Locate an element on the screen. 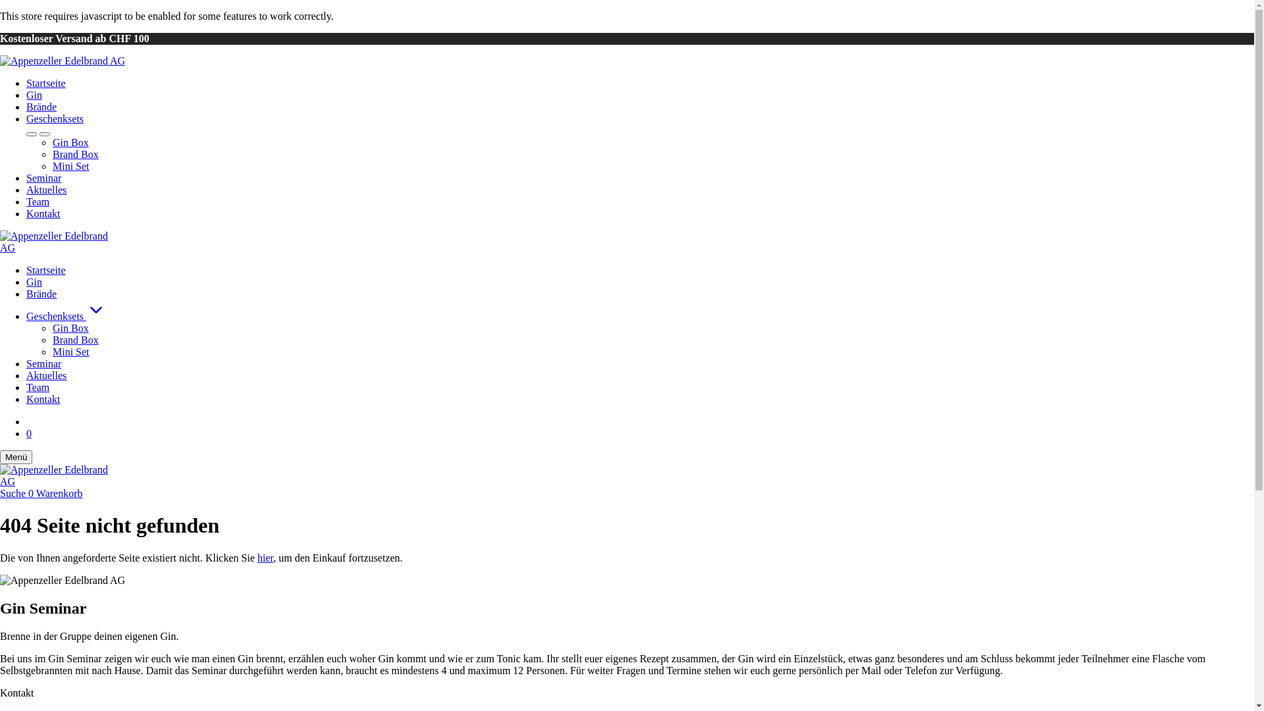 Image resolution: width=1264 pixels, height=711 pixels. Brand Box is located at coordinates (76, 340).